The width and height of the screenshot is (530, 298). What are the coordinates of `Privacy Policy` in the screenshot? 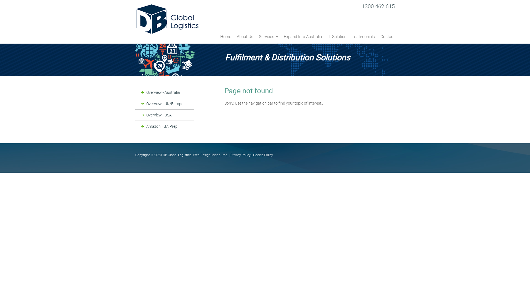 It's located at (241, 155).